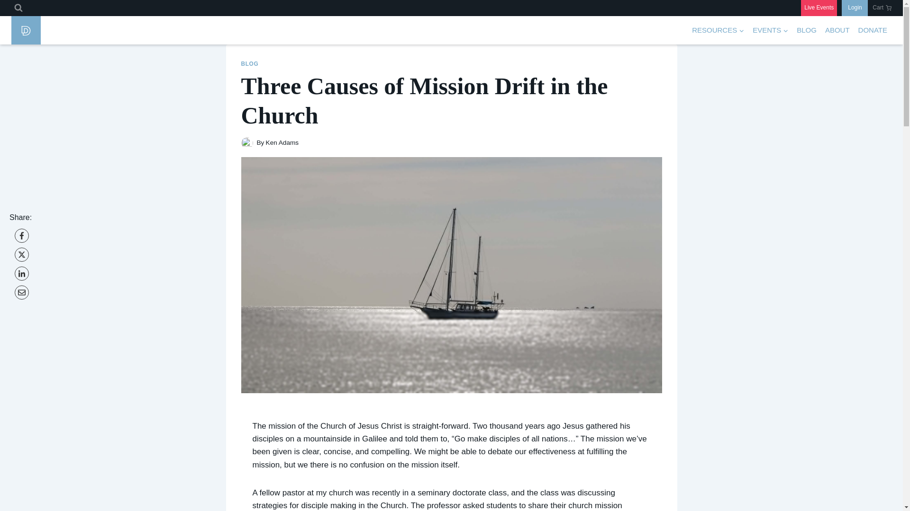 The width and height of the screenshot is (910, 511). Describe the element at coordinates (249, 63) in the screenshot. I see `BLOG` at that location.